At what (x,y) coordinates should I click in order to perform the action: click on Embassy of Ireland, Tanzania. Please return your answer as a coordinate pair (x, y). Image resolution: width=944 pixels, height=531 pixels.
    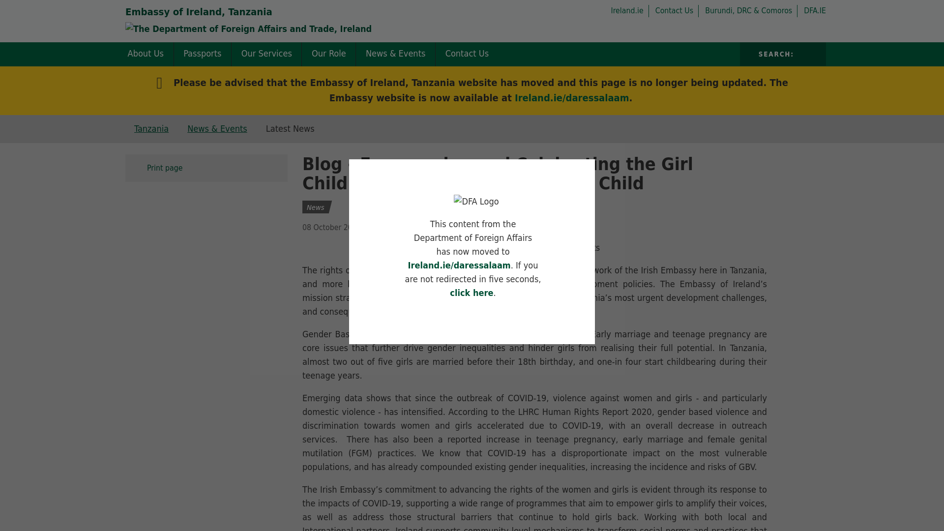
    Looking at the image, I should click on (199, 11).